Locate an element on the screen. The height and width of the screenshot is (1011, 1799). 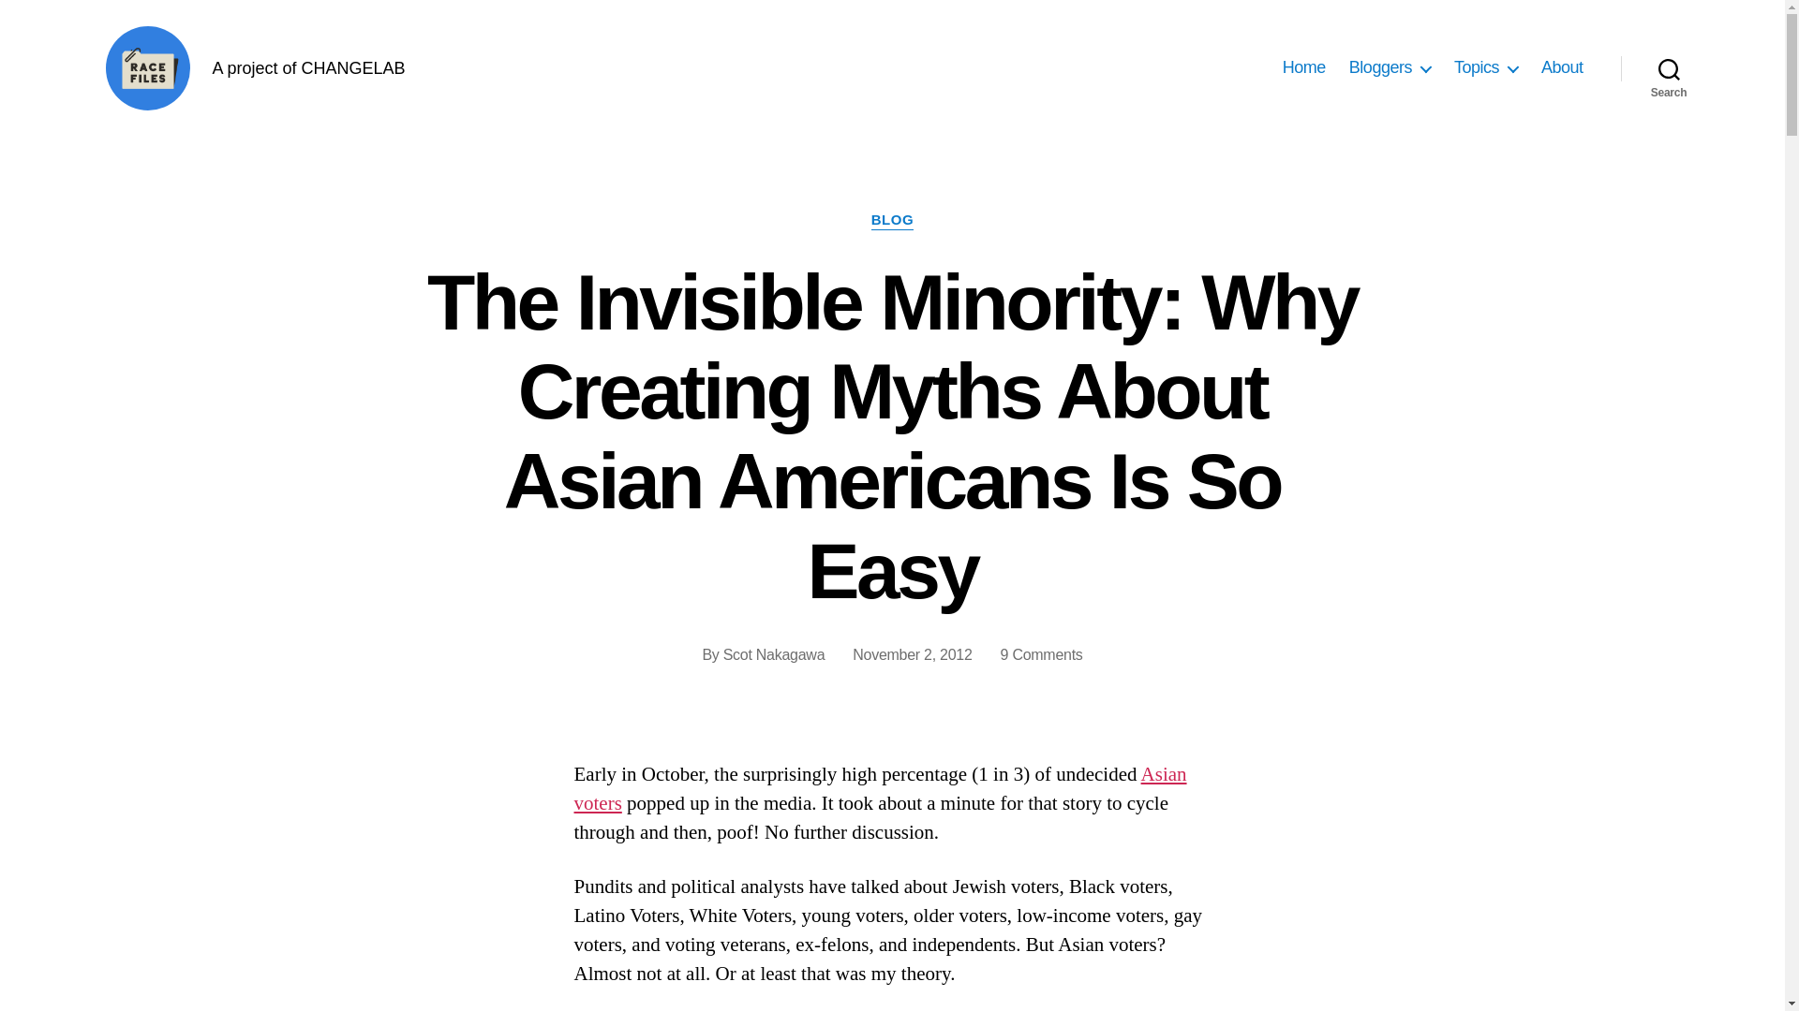
Scot Nakagawa is located at coordinates (774, 655).